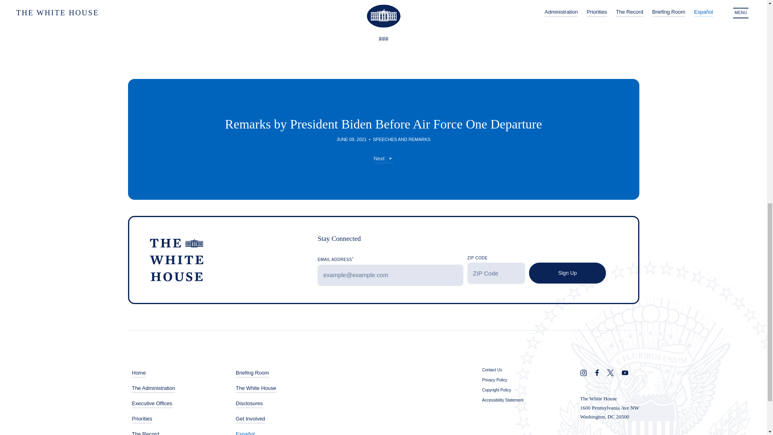 This screenshot has height=435, width=773. I want to click on Sign Up, so click(567, 273).